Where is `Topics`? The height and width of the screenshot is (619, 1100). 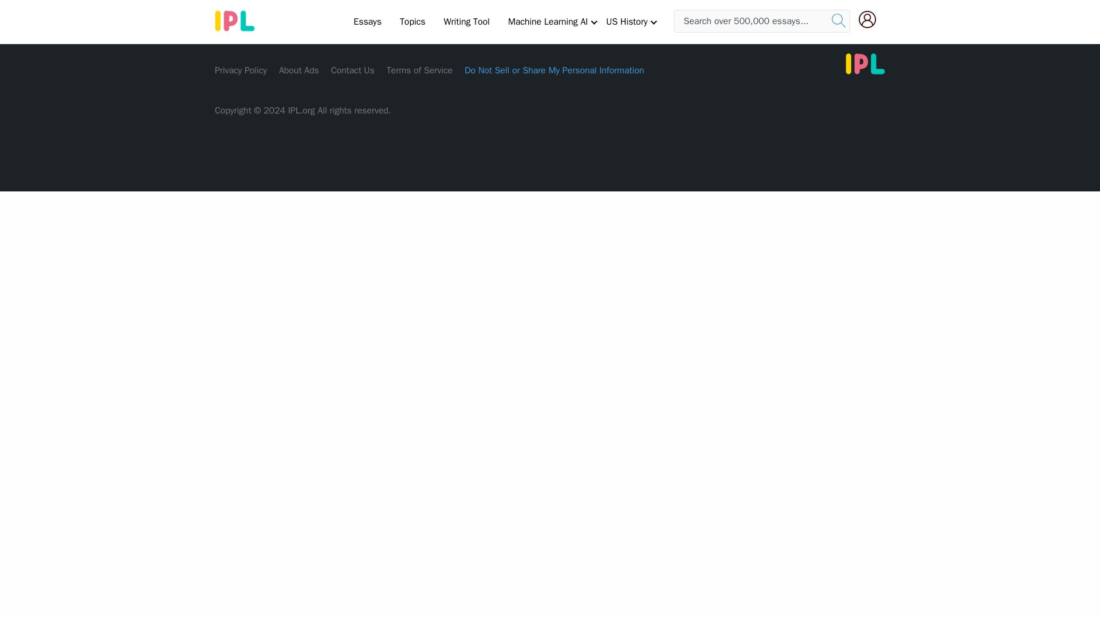
Topics is located at coordinates (412, 21).